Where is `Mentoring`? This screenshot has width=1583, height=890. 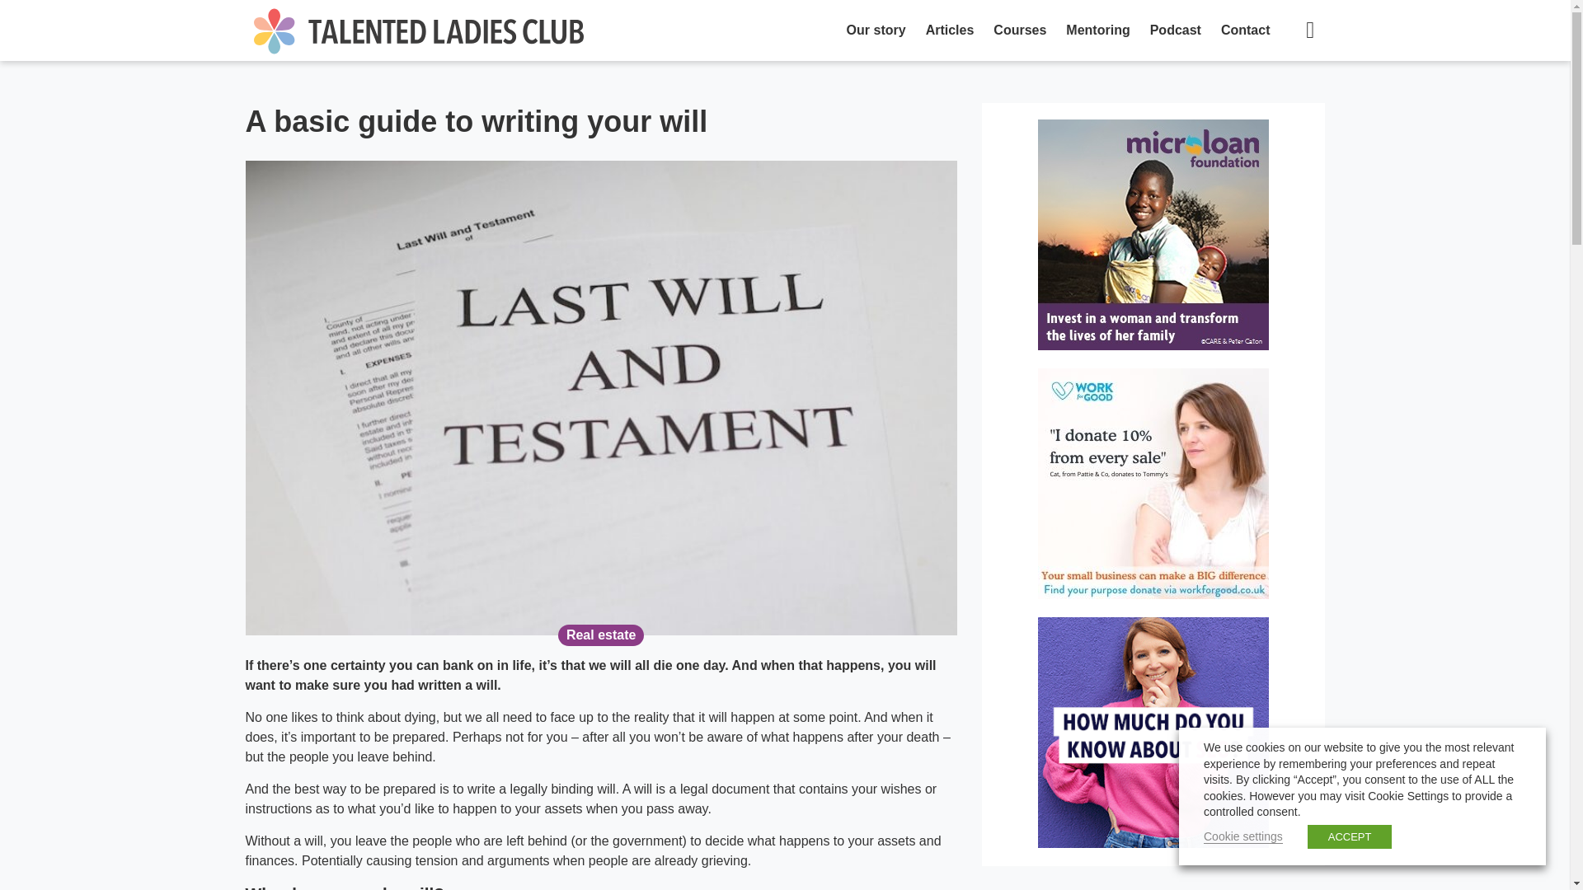
Mentoring is located at coordinates (1097, 30).